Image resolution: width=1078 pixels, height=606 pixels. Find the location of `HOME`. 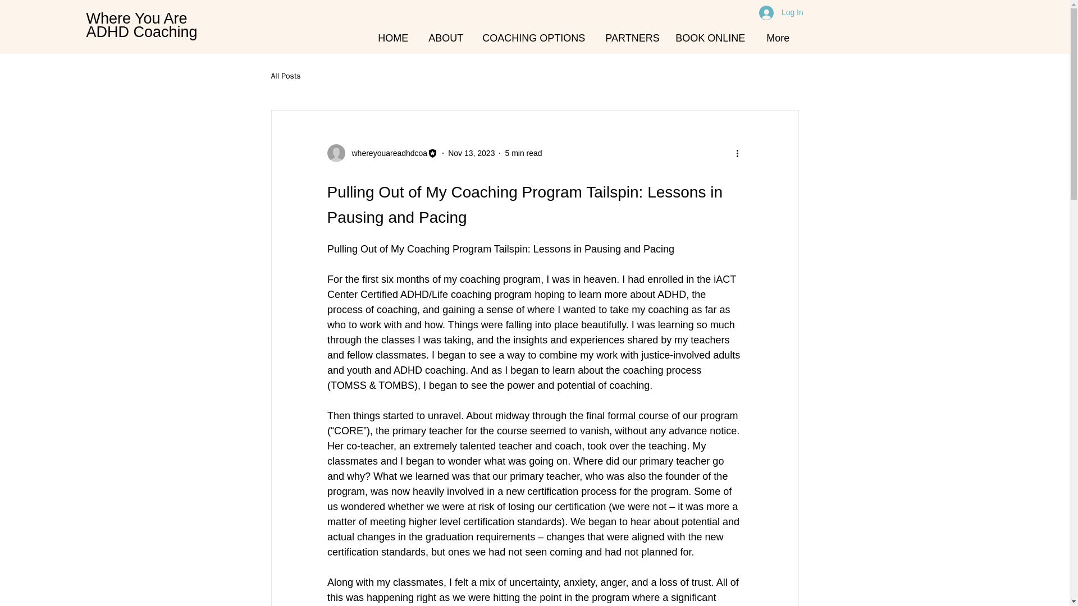

HOME is located at coordinates (392, 33).